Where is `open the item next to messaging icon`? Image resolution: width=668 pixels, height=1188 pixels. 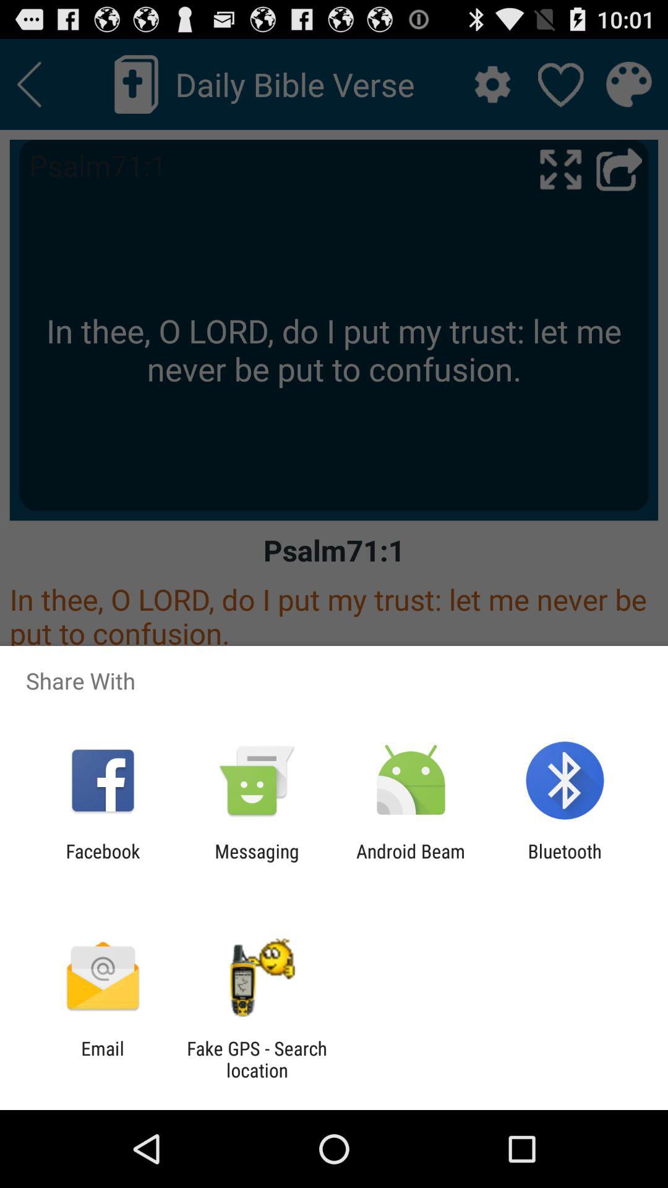 open the item next to messaging icon is located at coordinates (411, 862).